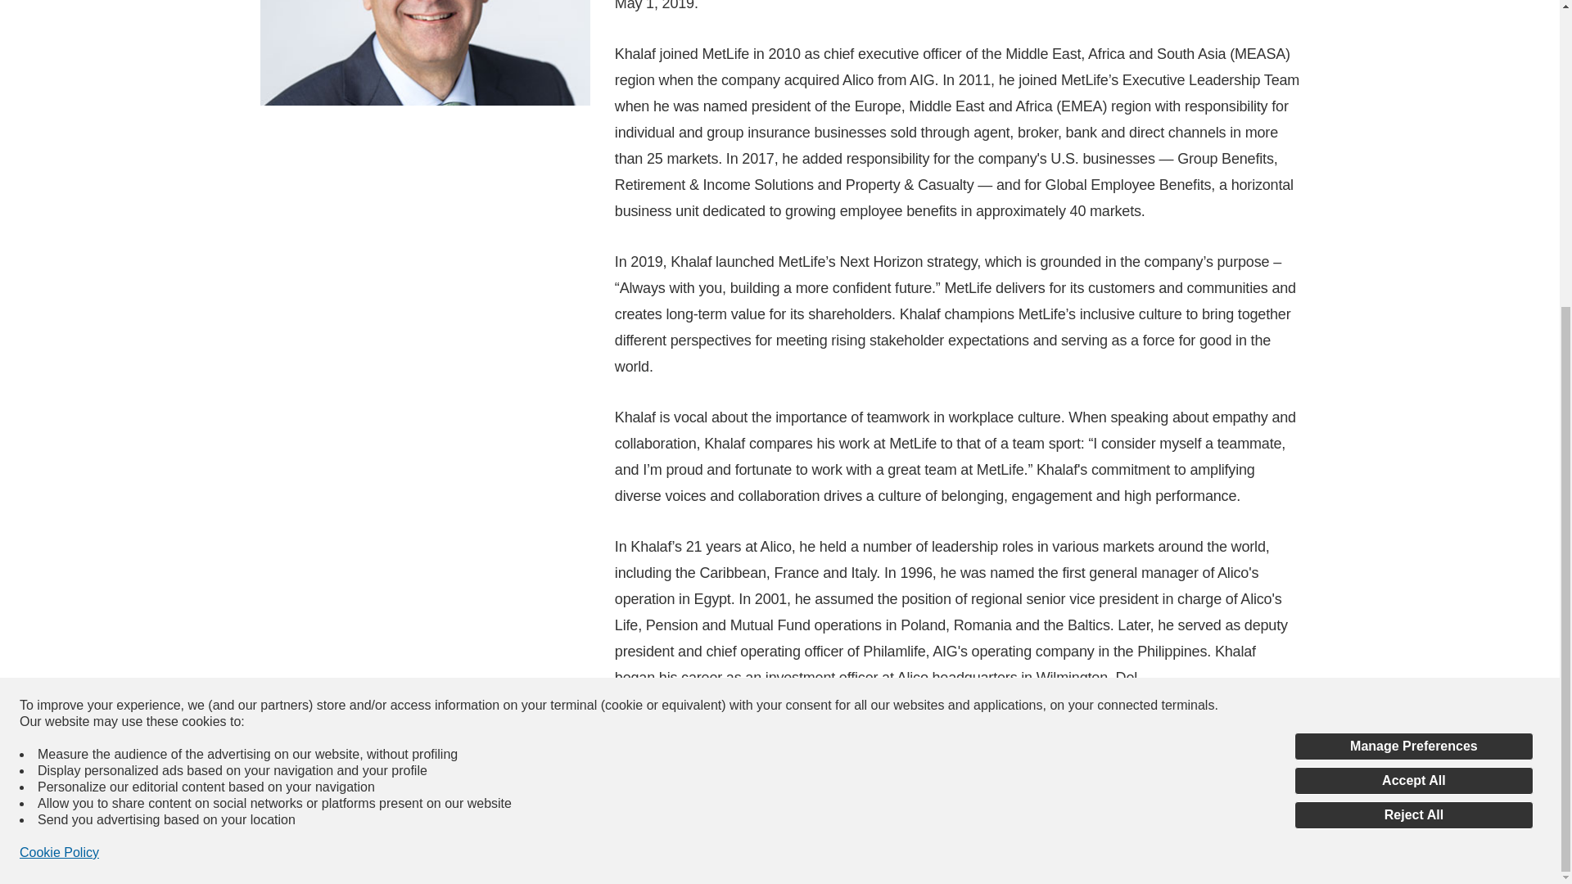  I want to click on Partnership for New York City., so click(761, 755).